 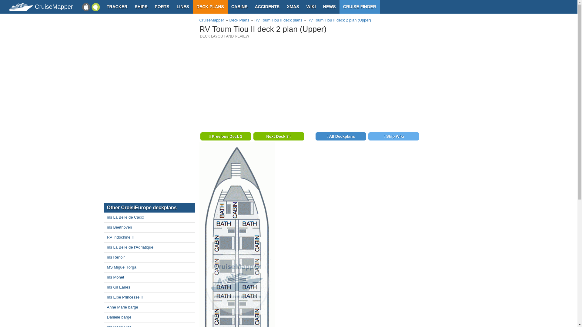 What do you see at coordinates (149, 307) in the screenshot?
I see `Anne Marie barge` at bounding box center [149, 307].